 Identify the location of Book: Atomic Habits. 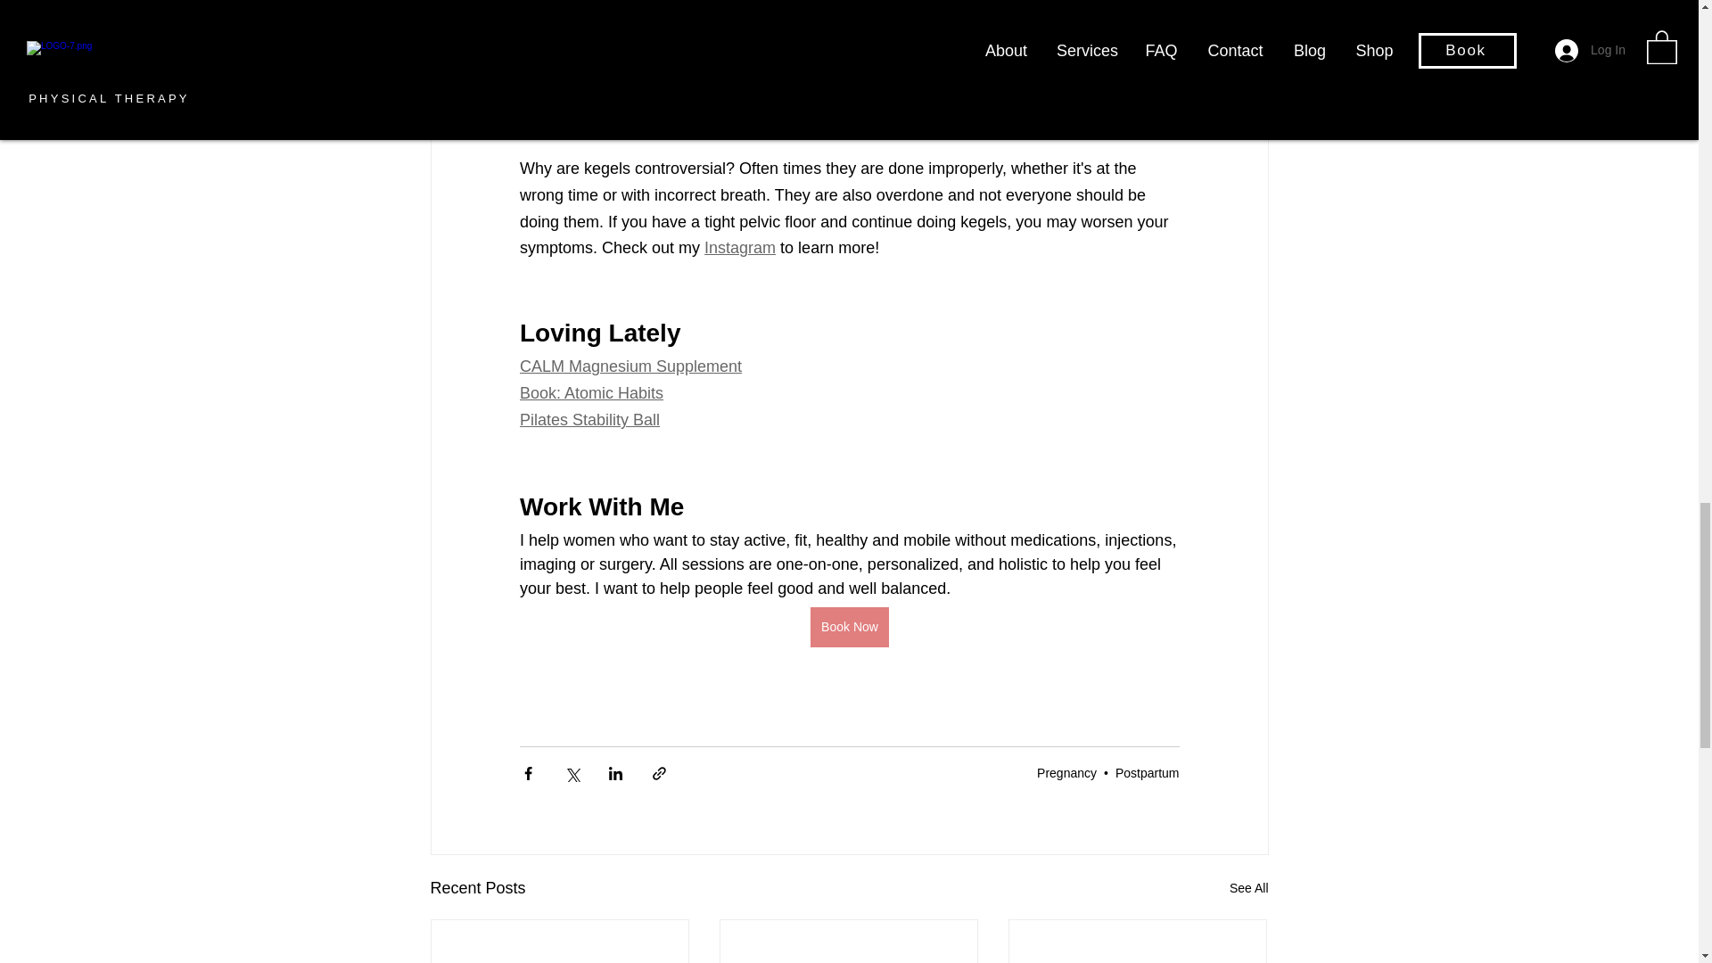
(590, 392).